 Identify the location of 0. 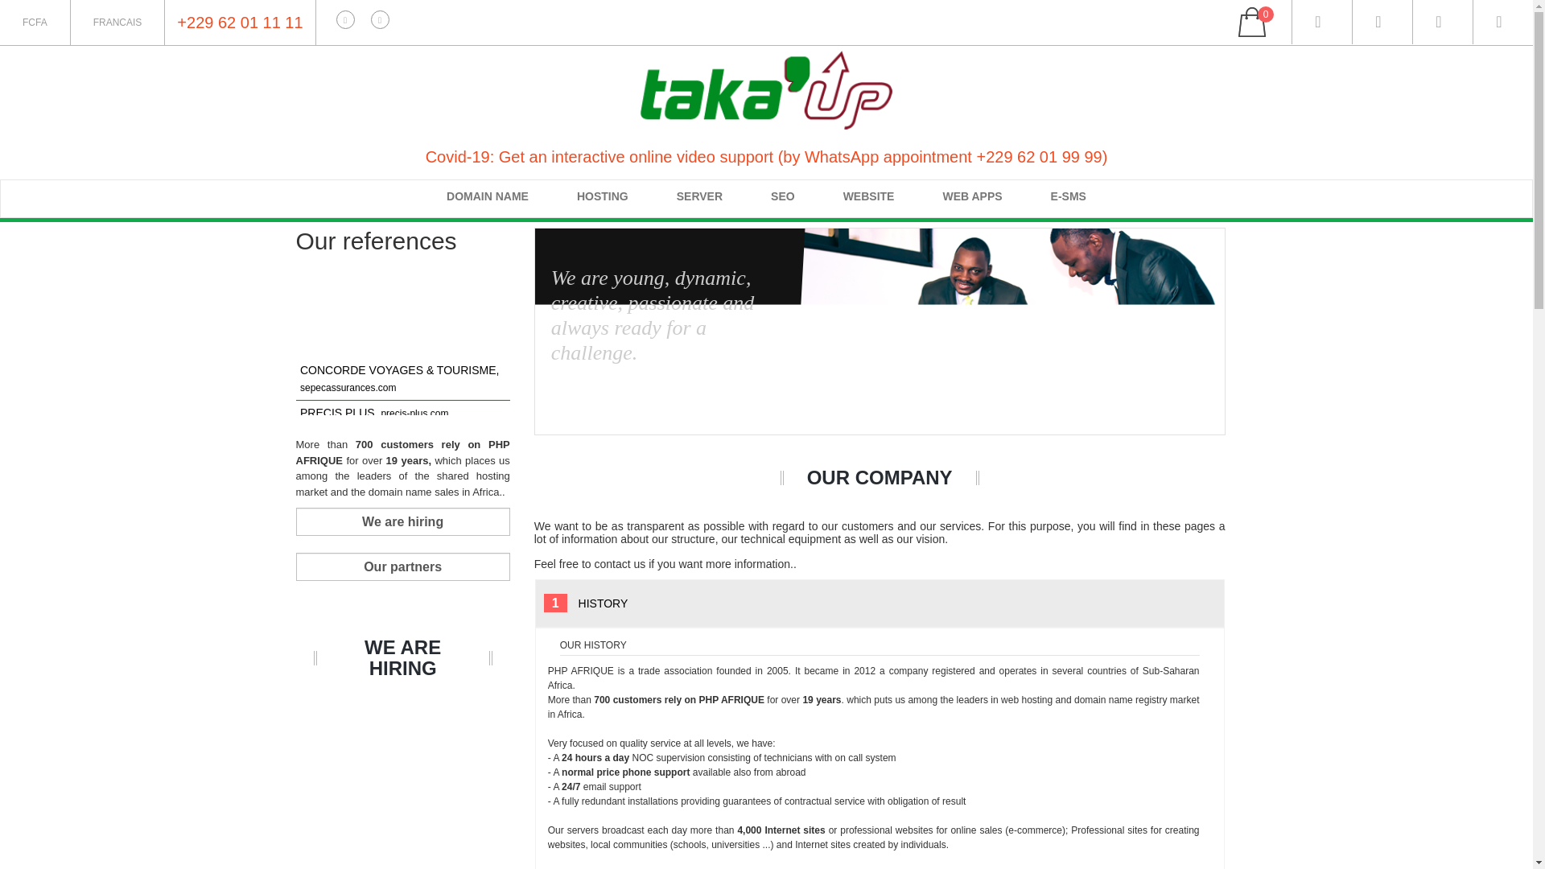
(1273, 23).